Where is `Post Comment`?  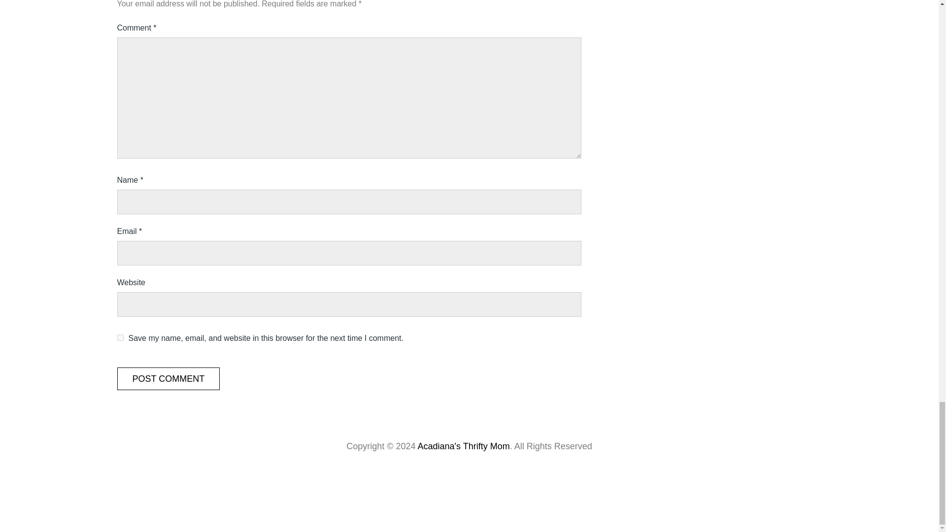 Post Comment is located at coordinates (169, 378).